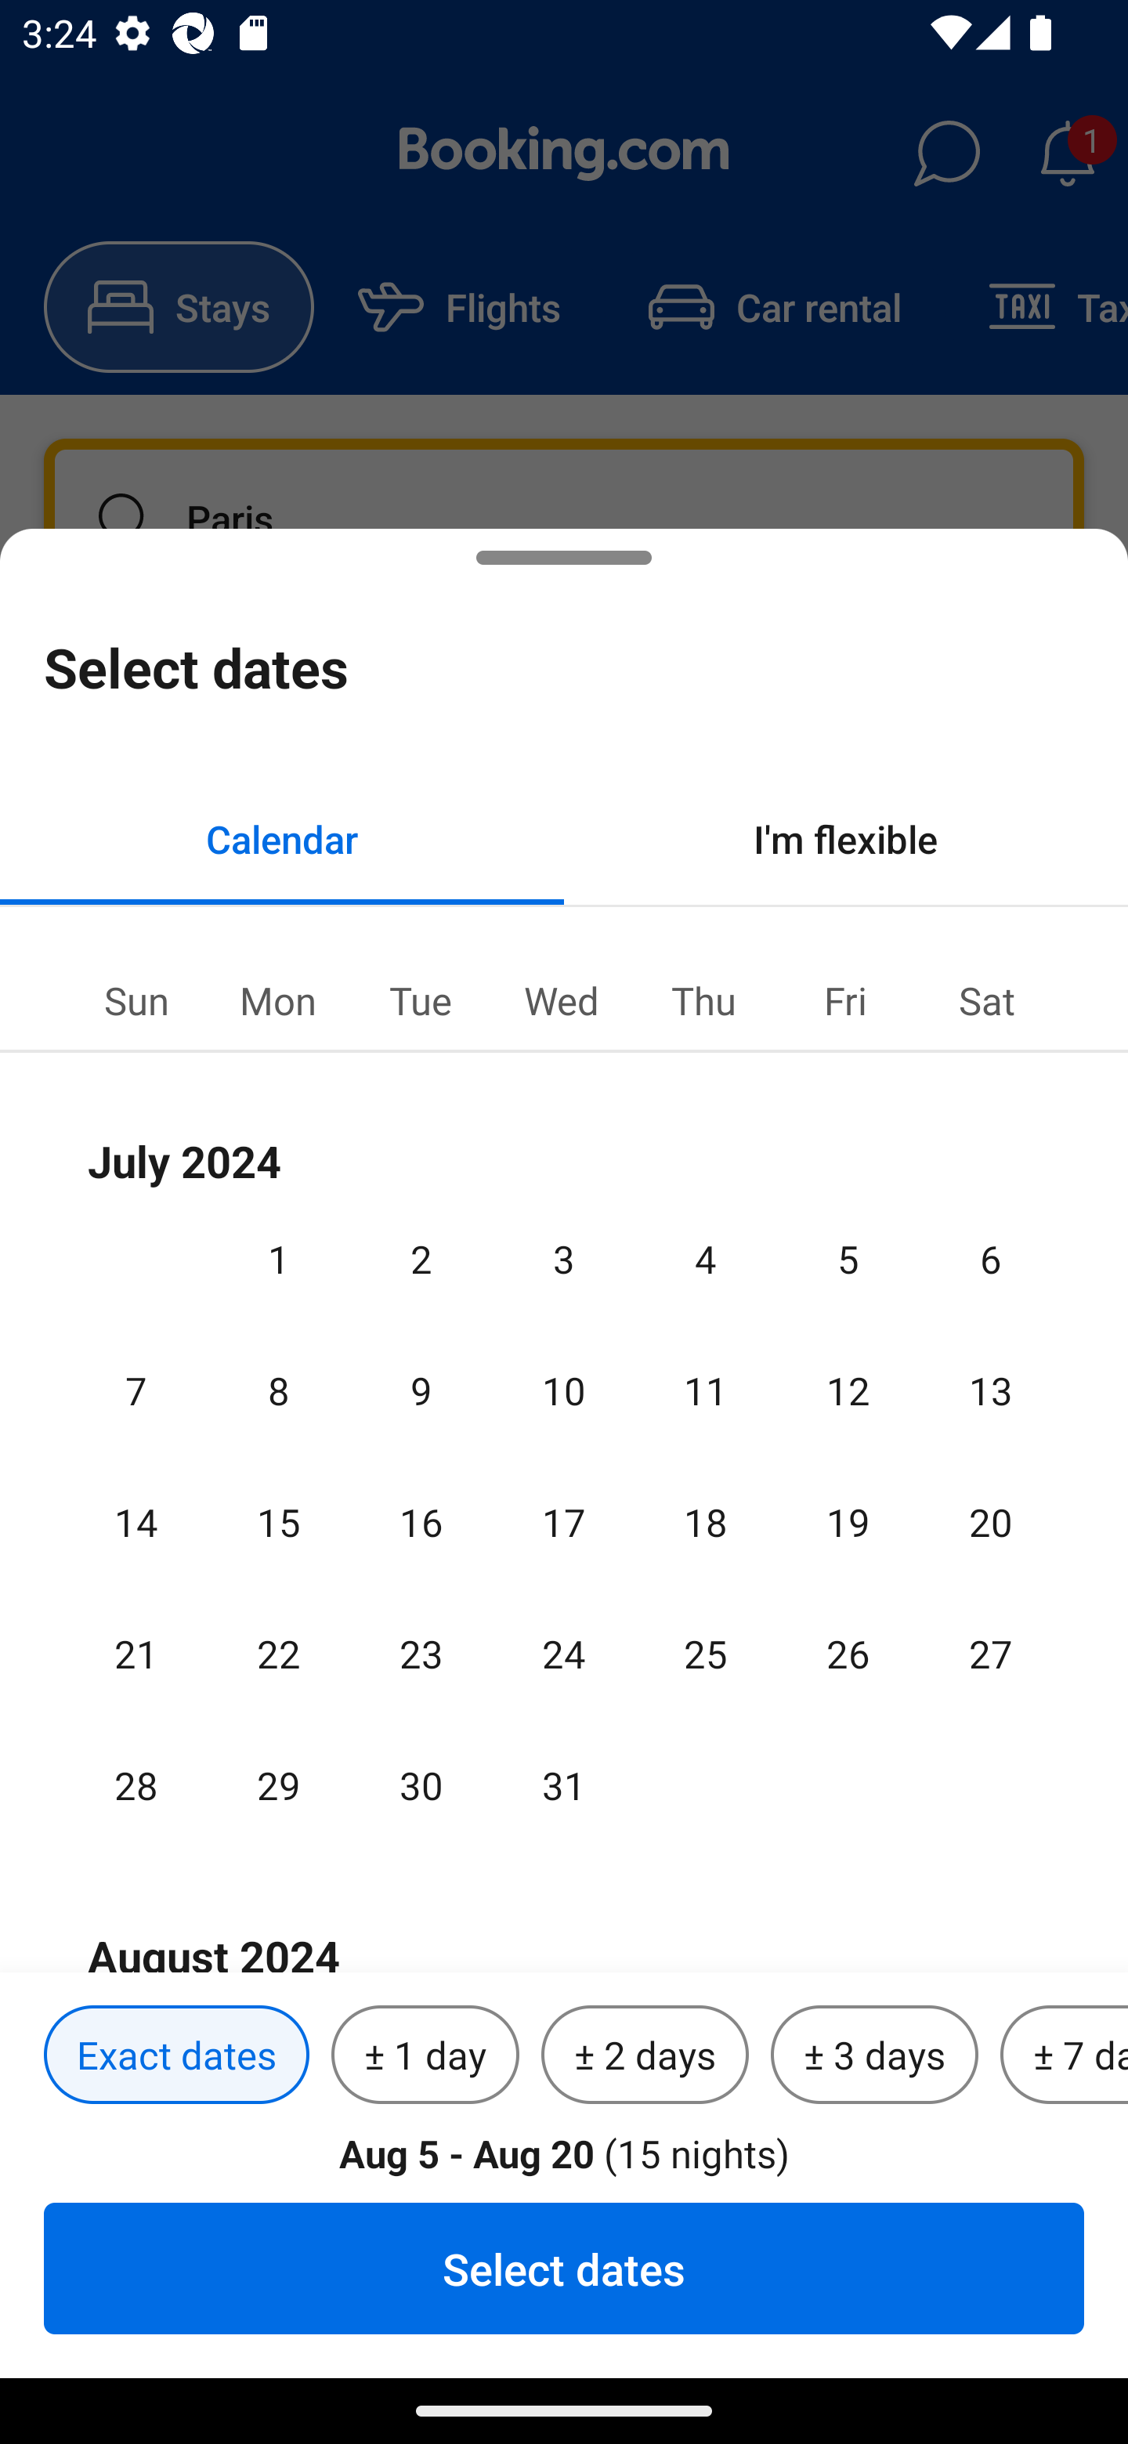 This screenshot has width=1128, height=2444. What do you see at coordinates (846, 838) in the screenshot?
I see `I'm flexible` at bounding box center [846, 838].